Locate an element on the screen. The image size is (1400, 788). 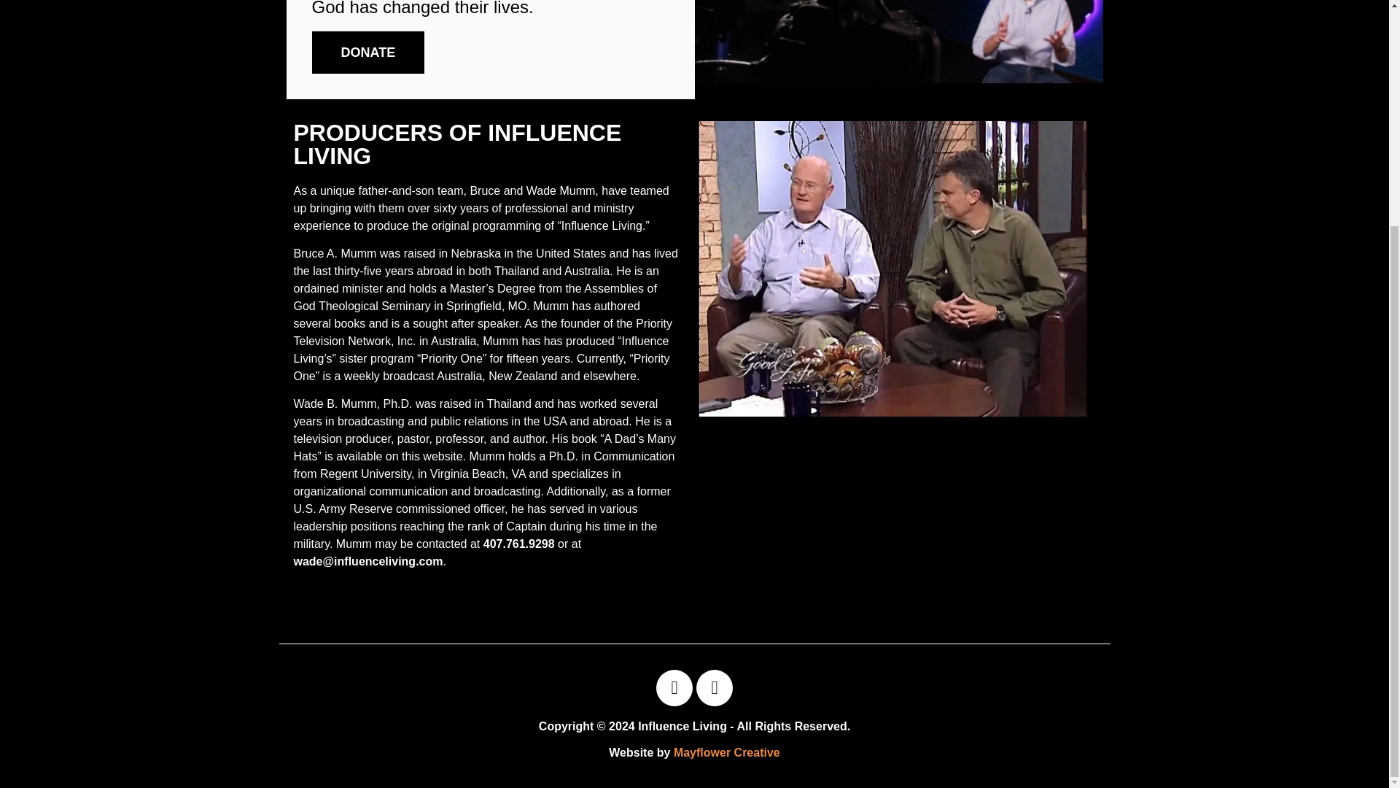
DONATE is located at coordinates (369, 53).